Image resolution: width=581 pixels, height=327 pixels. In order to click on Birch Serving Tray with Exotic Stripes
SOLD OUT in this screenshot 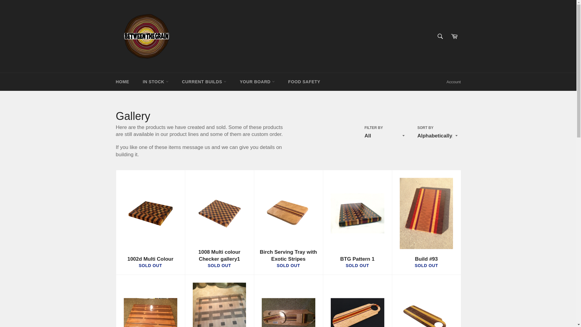, I will do `click(288, 223)`.